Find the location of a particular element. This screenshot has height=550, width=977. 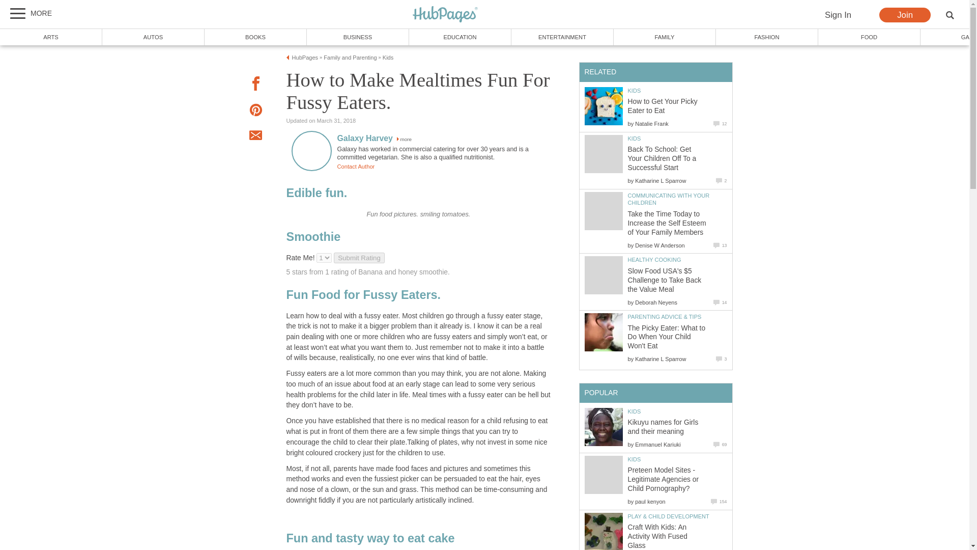

How to Get Your Picky Eater to Eat is located at coordinates (663, 106).